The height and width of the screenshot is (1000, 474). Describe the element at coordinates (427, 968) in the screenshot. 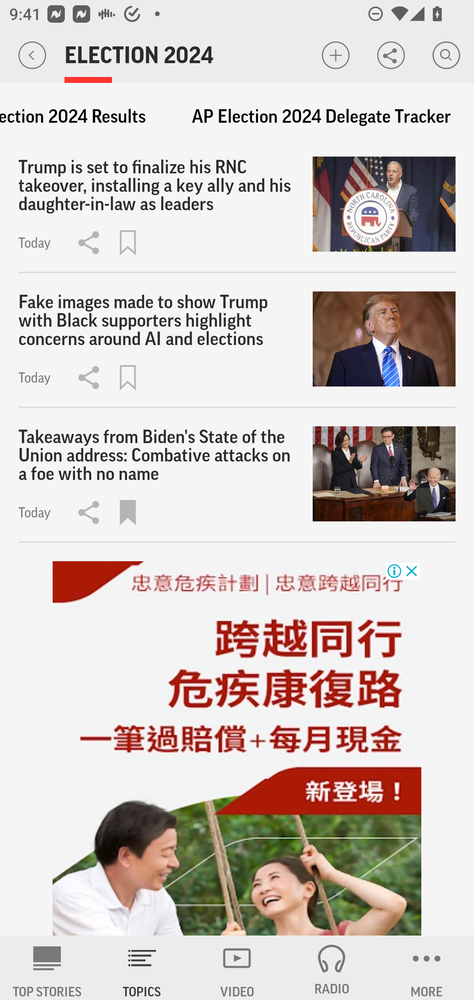

I see `MORE` at that location.